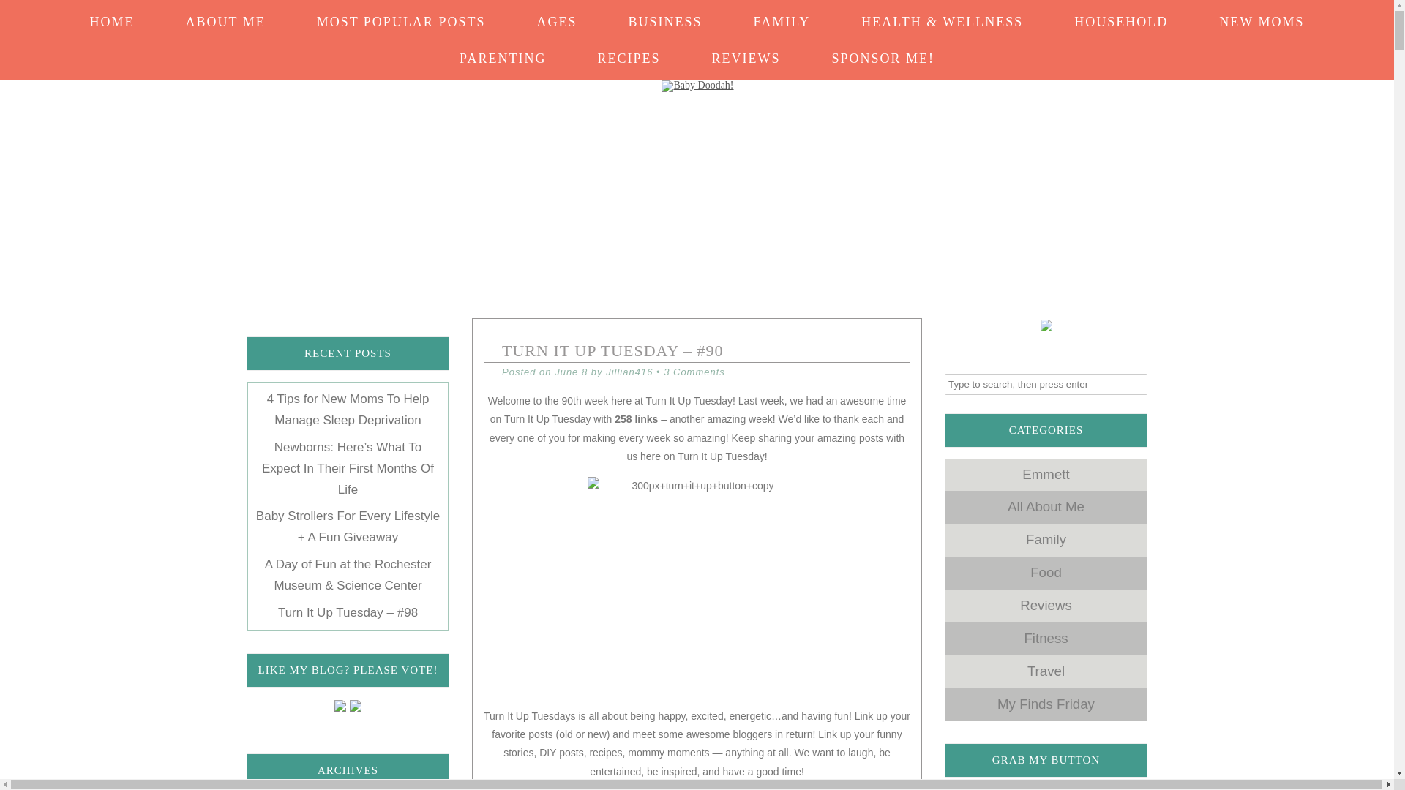  What do you see at coordinates (629, 372) in the screenshot?
I see `View all posts by Jillian416` at bounding box center [629, 372].